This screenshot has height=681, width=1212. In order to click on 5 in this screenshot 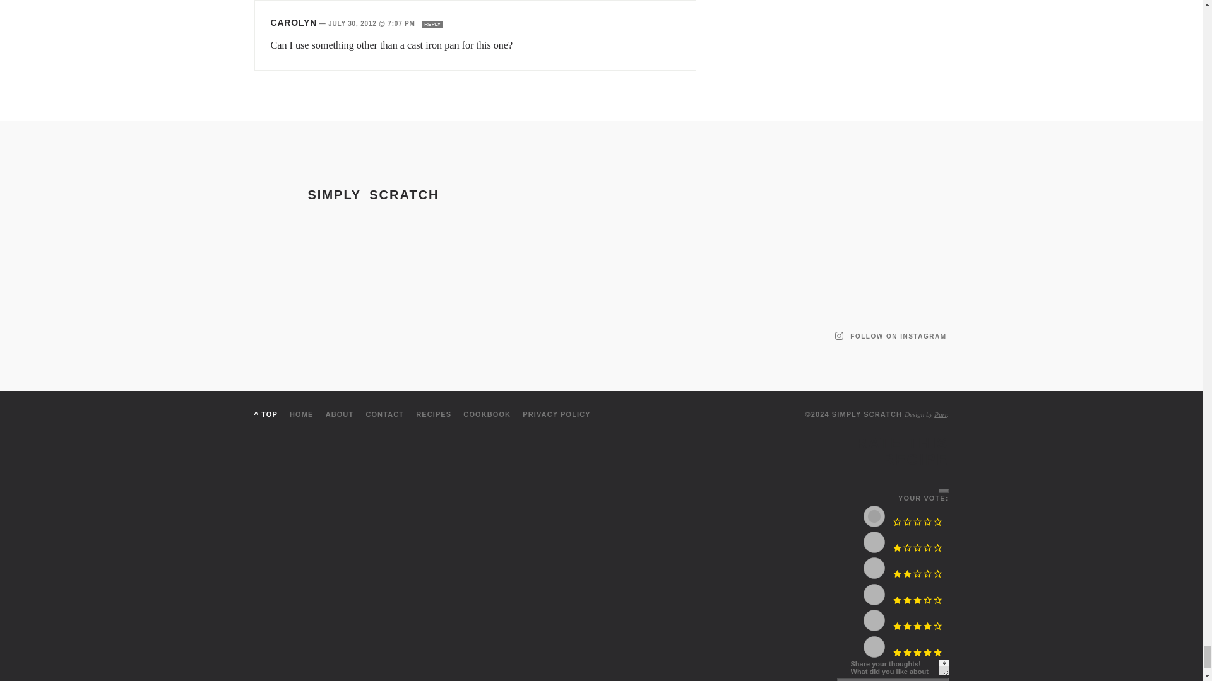, I will do `click(874, 647)`.